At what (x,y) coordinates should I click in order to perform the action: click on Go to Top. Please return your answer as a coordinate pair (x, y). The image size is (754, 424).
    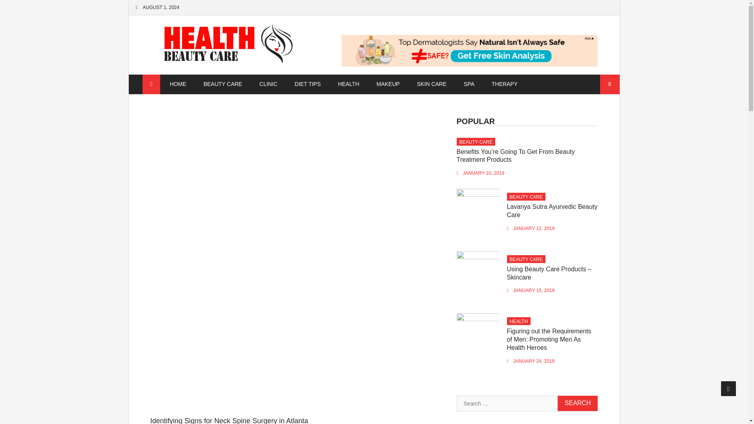
    Looking at the image, I should click on (728, 388).